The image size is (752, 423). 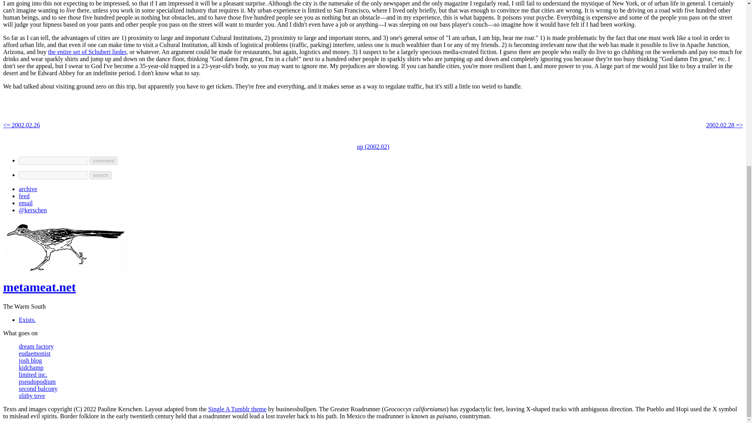 What do you see at coordinates (32, 396) in the screenshot?
I see `slithy tove` at bounding box center [32, 396].